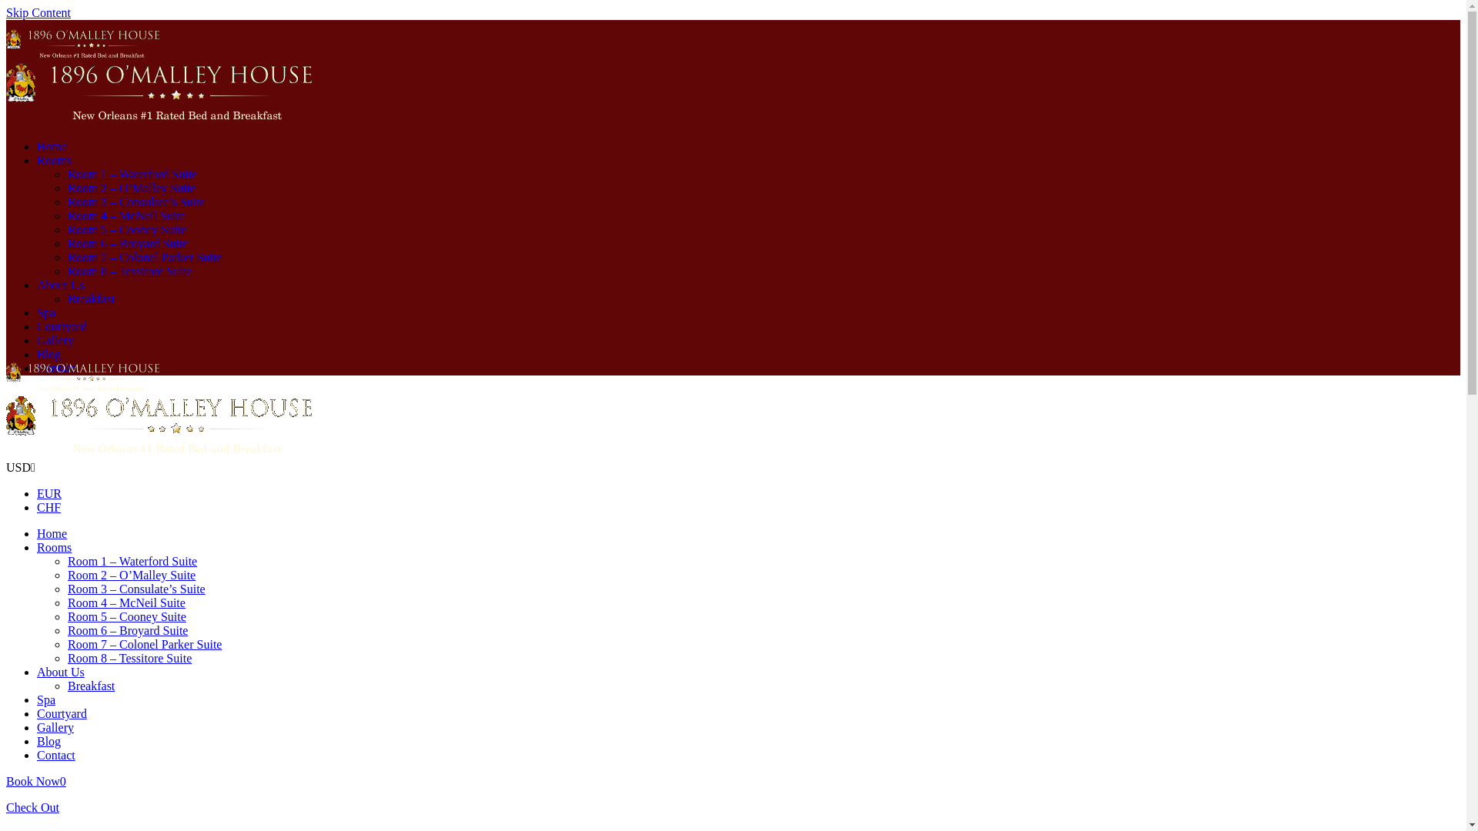 This screenshot has height=831, width=1478. I want to click on CHF, so click(49, 508).